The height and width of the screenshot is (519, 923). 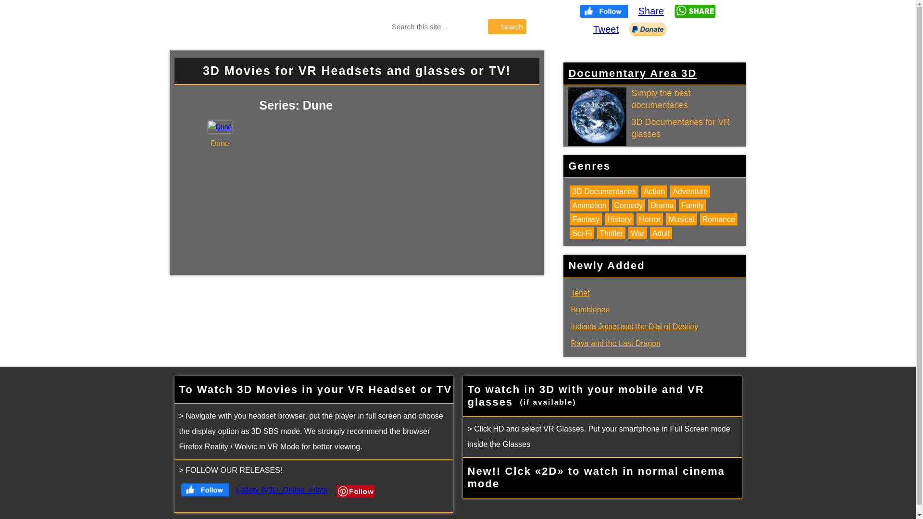 What do you see at coordinates (606, 29) in the screenshot?
I see `Tweet` at bounding box center [606, 29].